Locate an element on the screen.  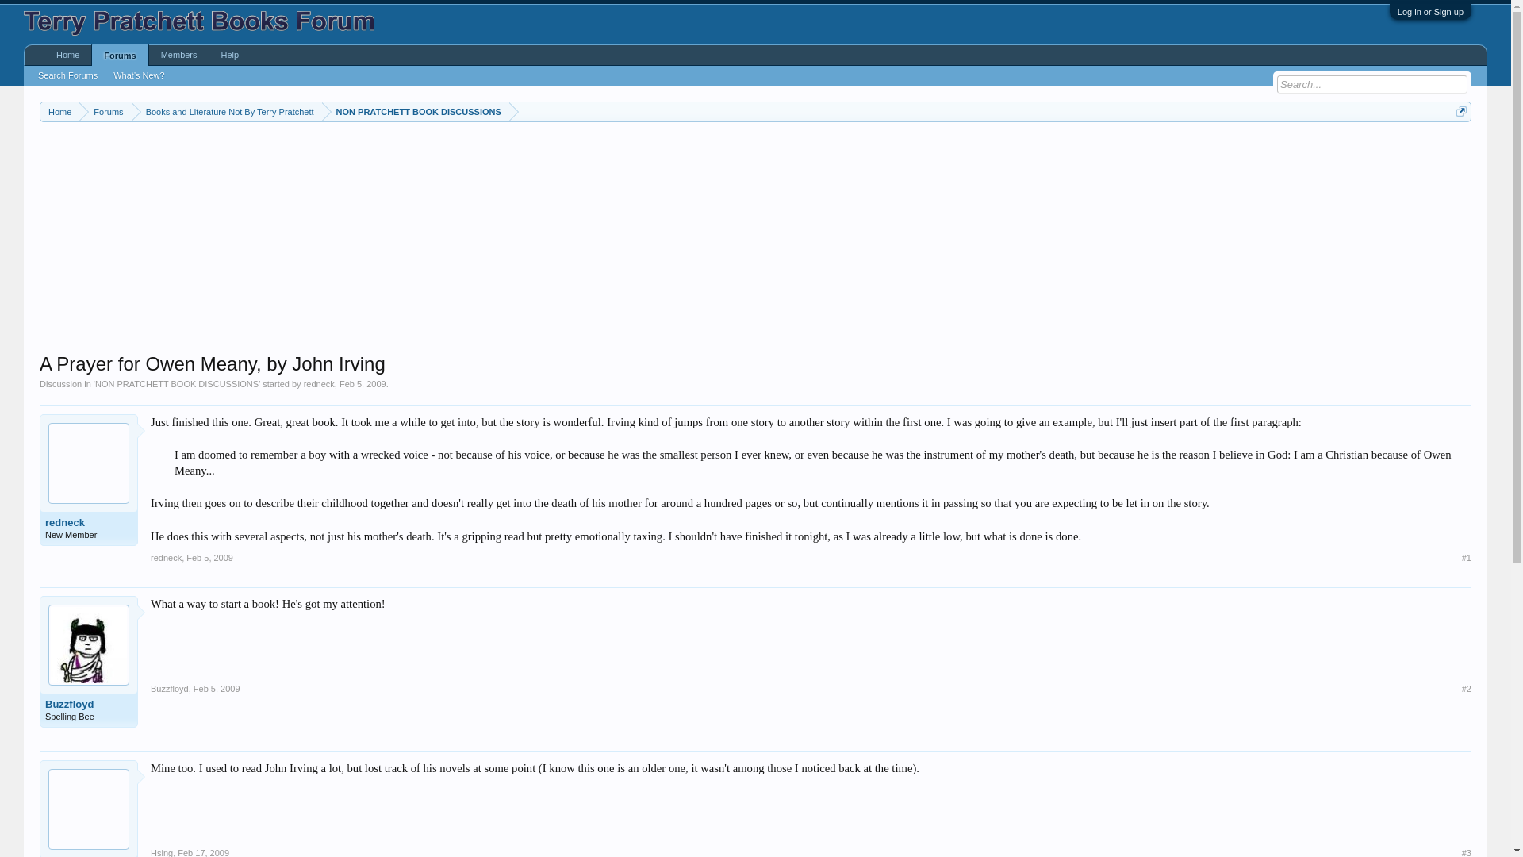
Home is located at coordinates (67, 56).